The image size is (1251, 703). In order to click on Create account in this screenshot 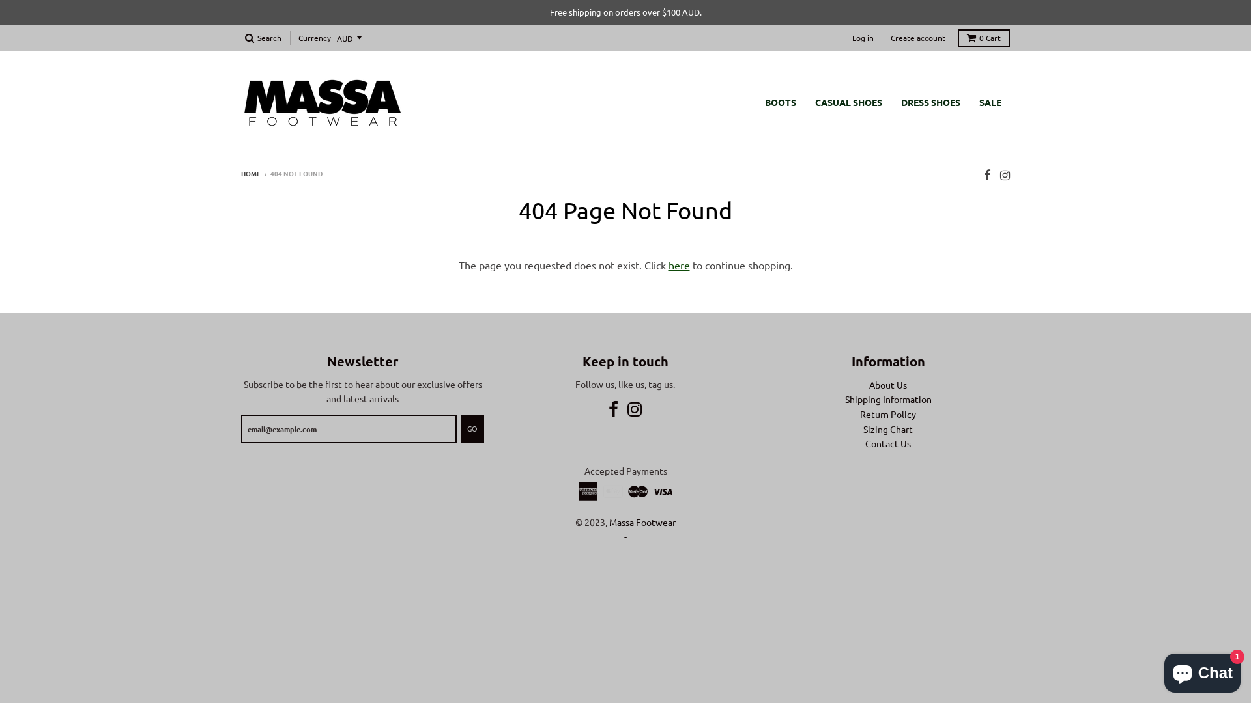, I will do `click(918, 38)`.